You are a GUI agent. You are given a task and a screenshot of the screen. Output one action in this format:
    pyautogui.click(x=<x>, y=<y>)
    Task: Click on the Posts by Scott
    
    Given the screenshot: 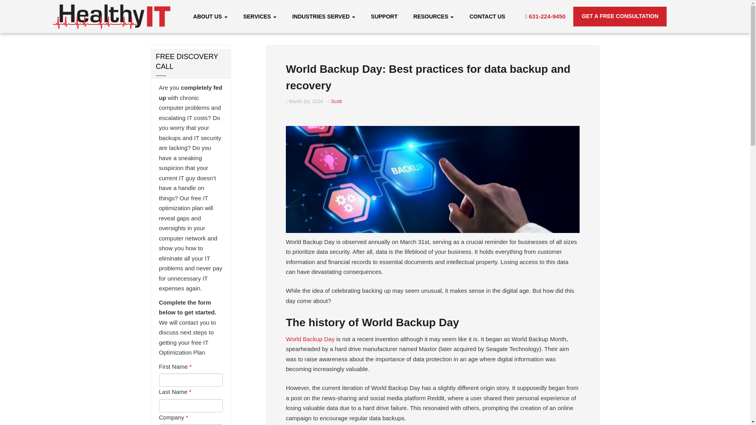 What is the action you would take?
    pyautogui.click(x=336, y=101)
    